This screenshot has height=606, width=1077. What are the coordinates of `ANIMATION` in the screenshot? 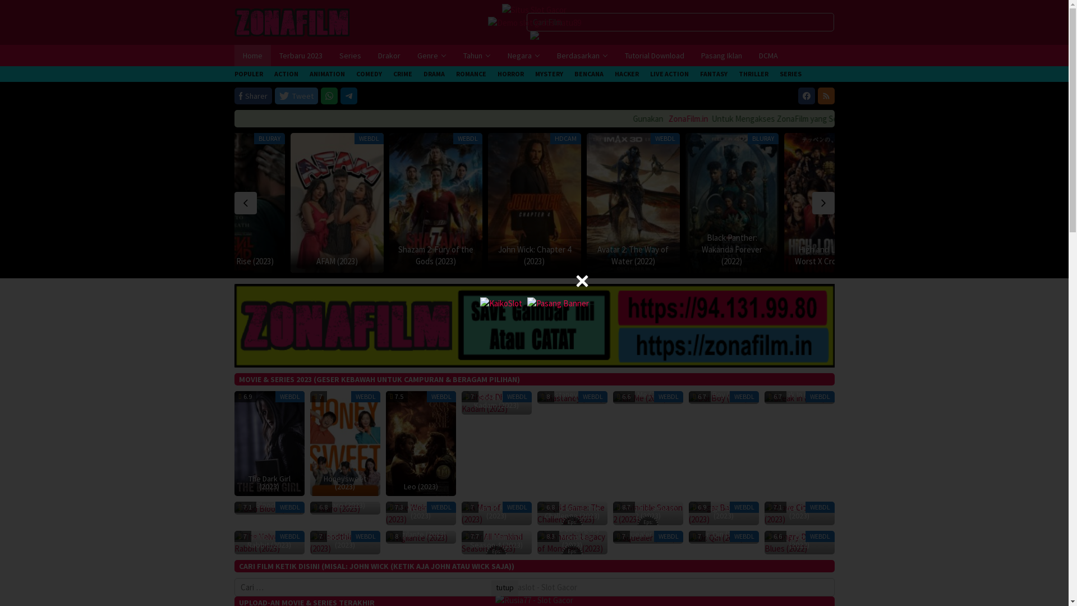 It's located at (328, 74).